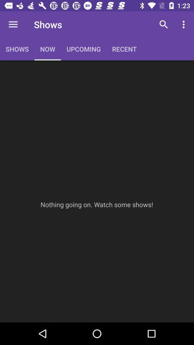  Describe the element at coordinates (13, 24) in the screenshot. I see `turn off item above shows icon` at that location.